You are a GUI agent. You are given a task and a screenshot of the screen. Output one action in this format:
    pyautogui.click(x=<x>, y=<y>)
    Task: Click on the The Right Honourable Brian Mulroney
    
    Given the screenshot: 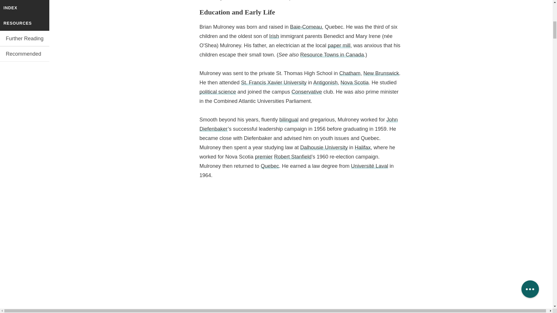 What is the action you would take?
    pyautogui.click(x=245, y=1)
    